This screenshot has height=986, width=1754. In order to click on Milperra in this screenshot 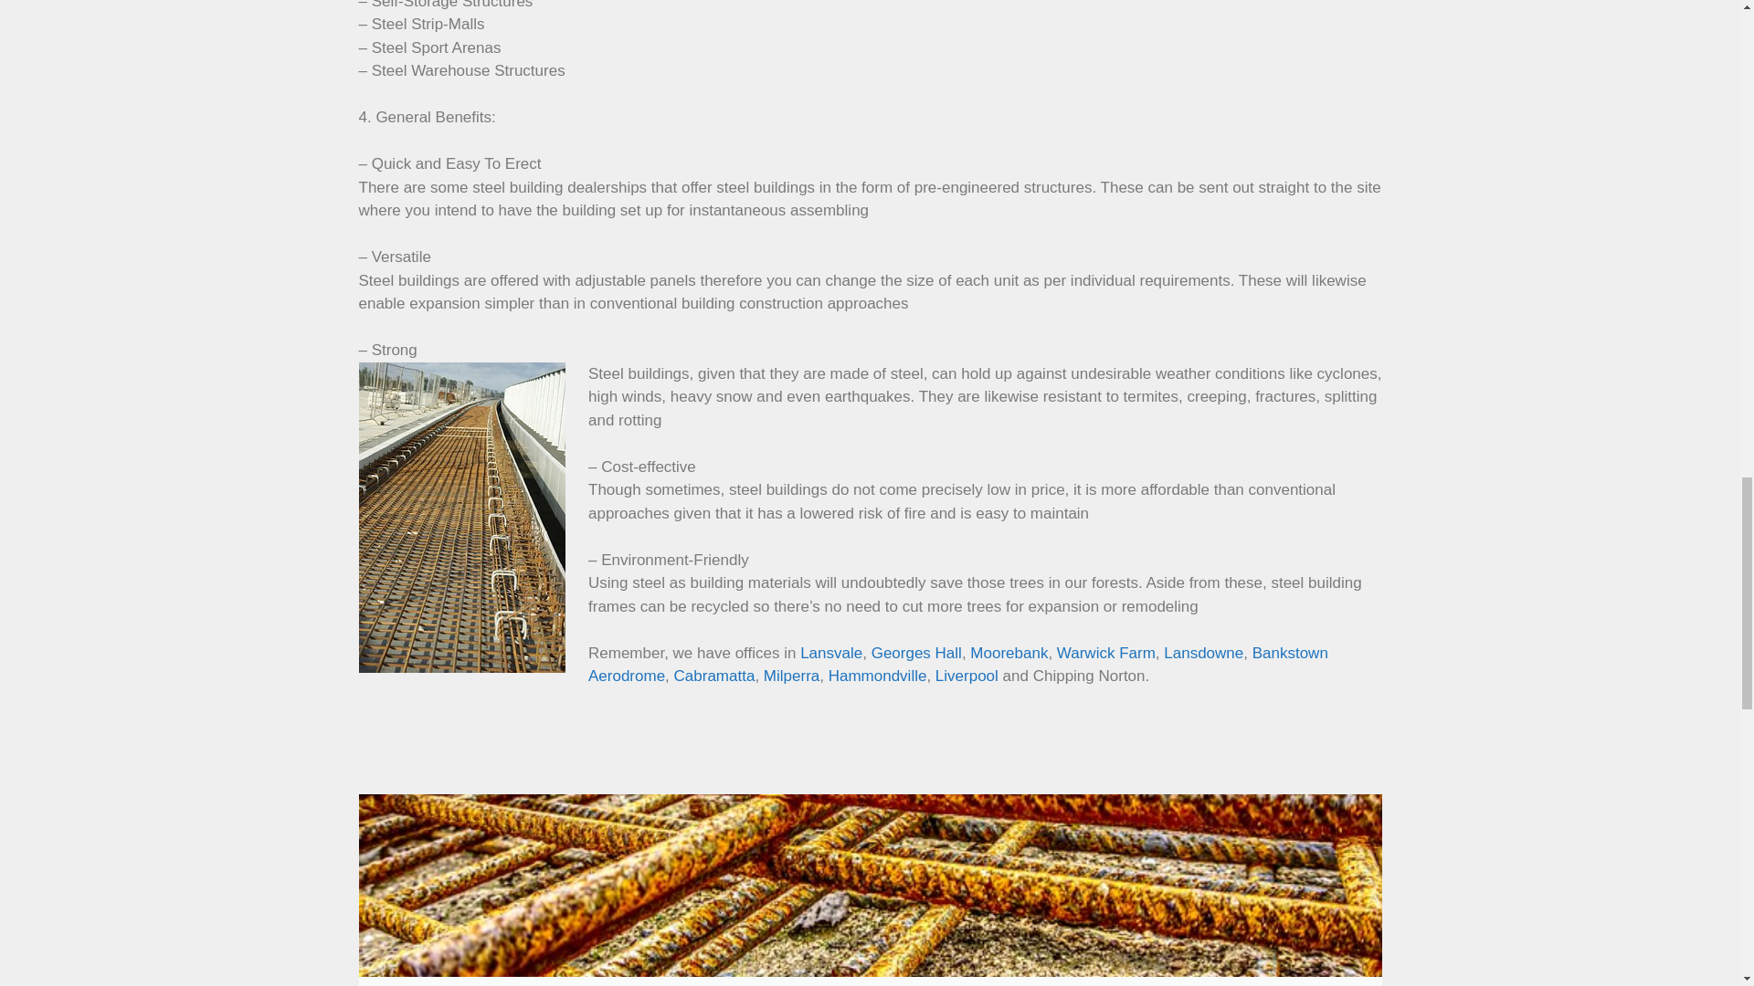, I will do `click(791, 676)`.